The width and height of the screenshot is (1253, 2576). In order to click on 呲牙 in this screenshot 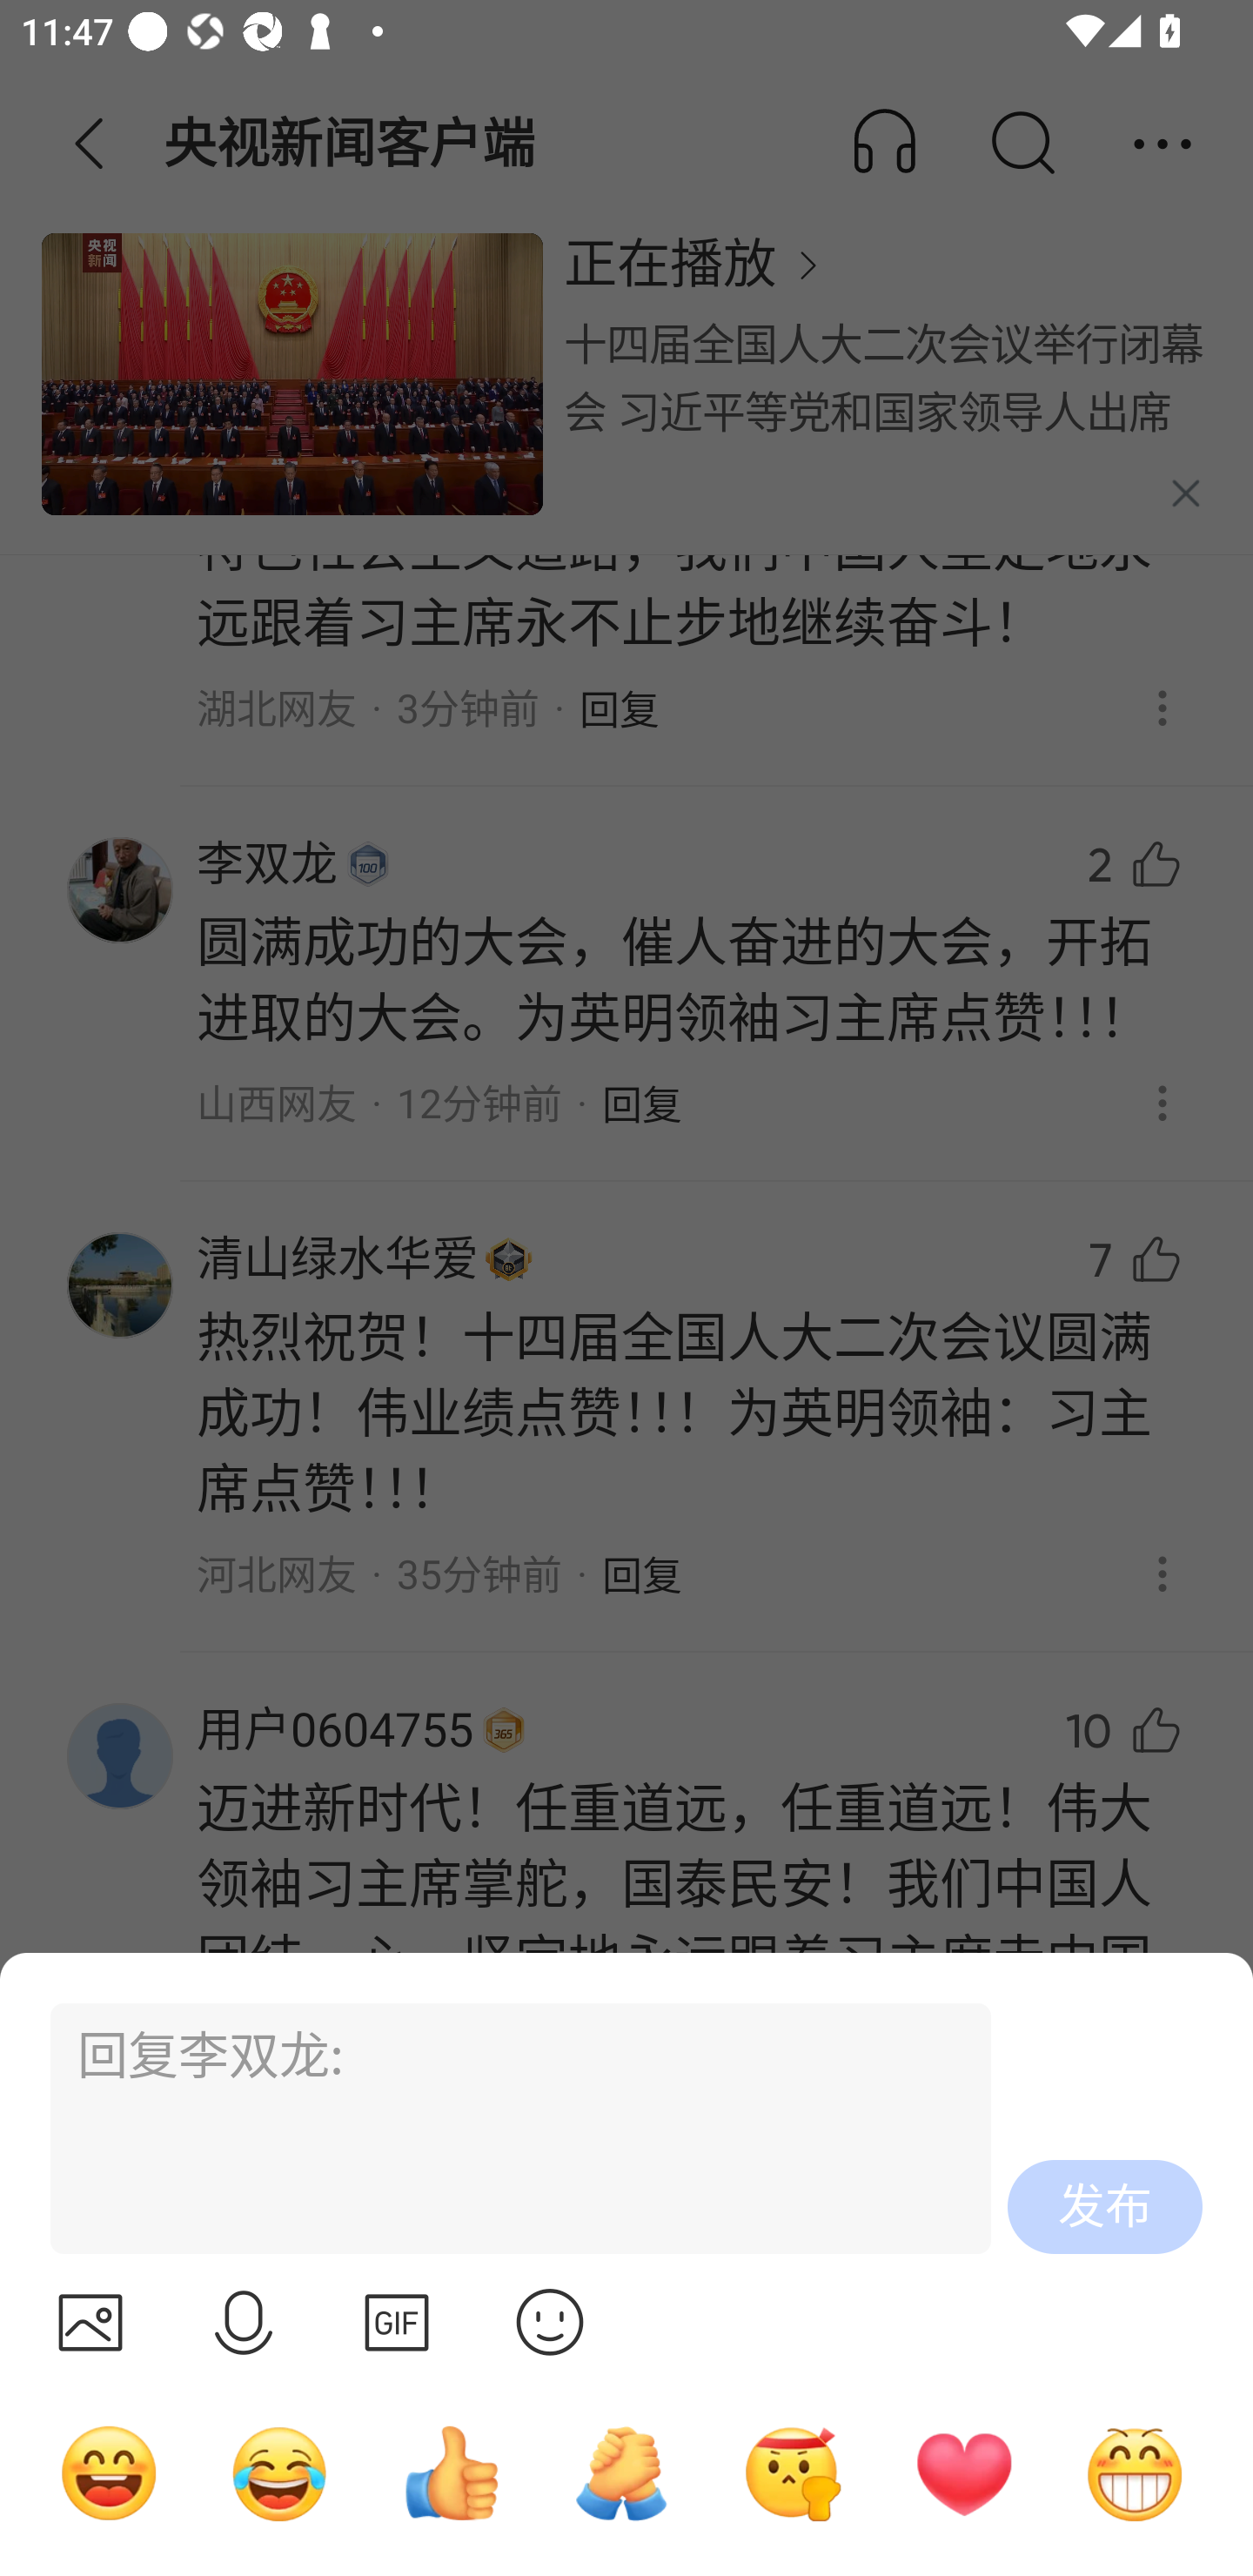, I will do `click(1135, 2472)`.